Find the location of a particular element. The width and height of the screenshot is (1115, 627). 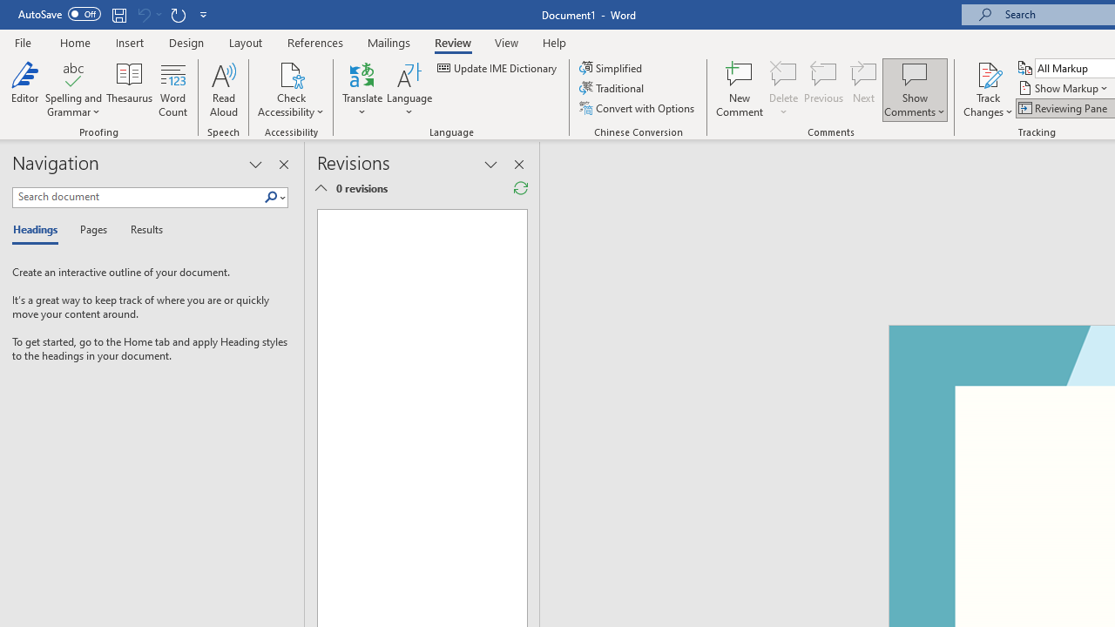

Results is located at coordinates (141, 230).